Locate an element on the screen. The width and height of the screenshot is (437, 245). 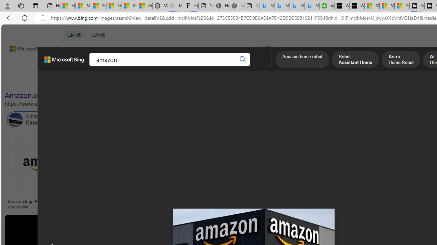
Streaming Coverage | T3 is located at coordinates (417, 6).